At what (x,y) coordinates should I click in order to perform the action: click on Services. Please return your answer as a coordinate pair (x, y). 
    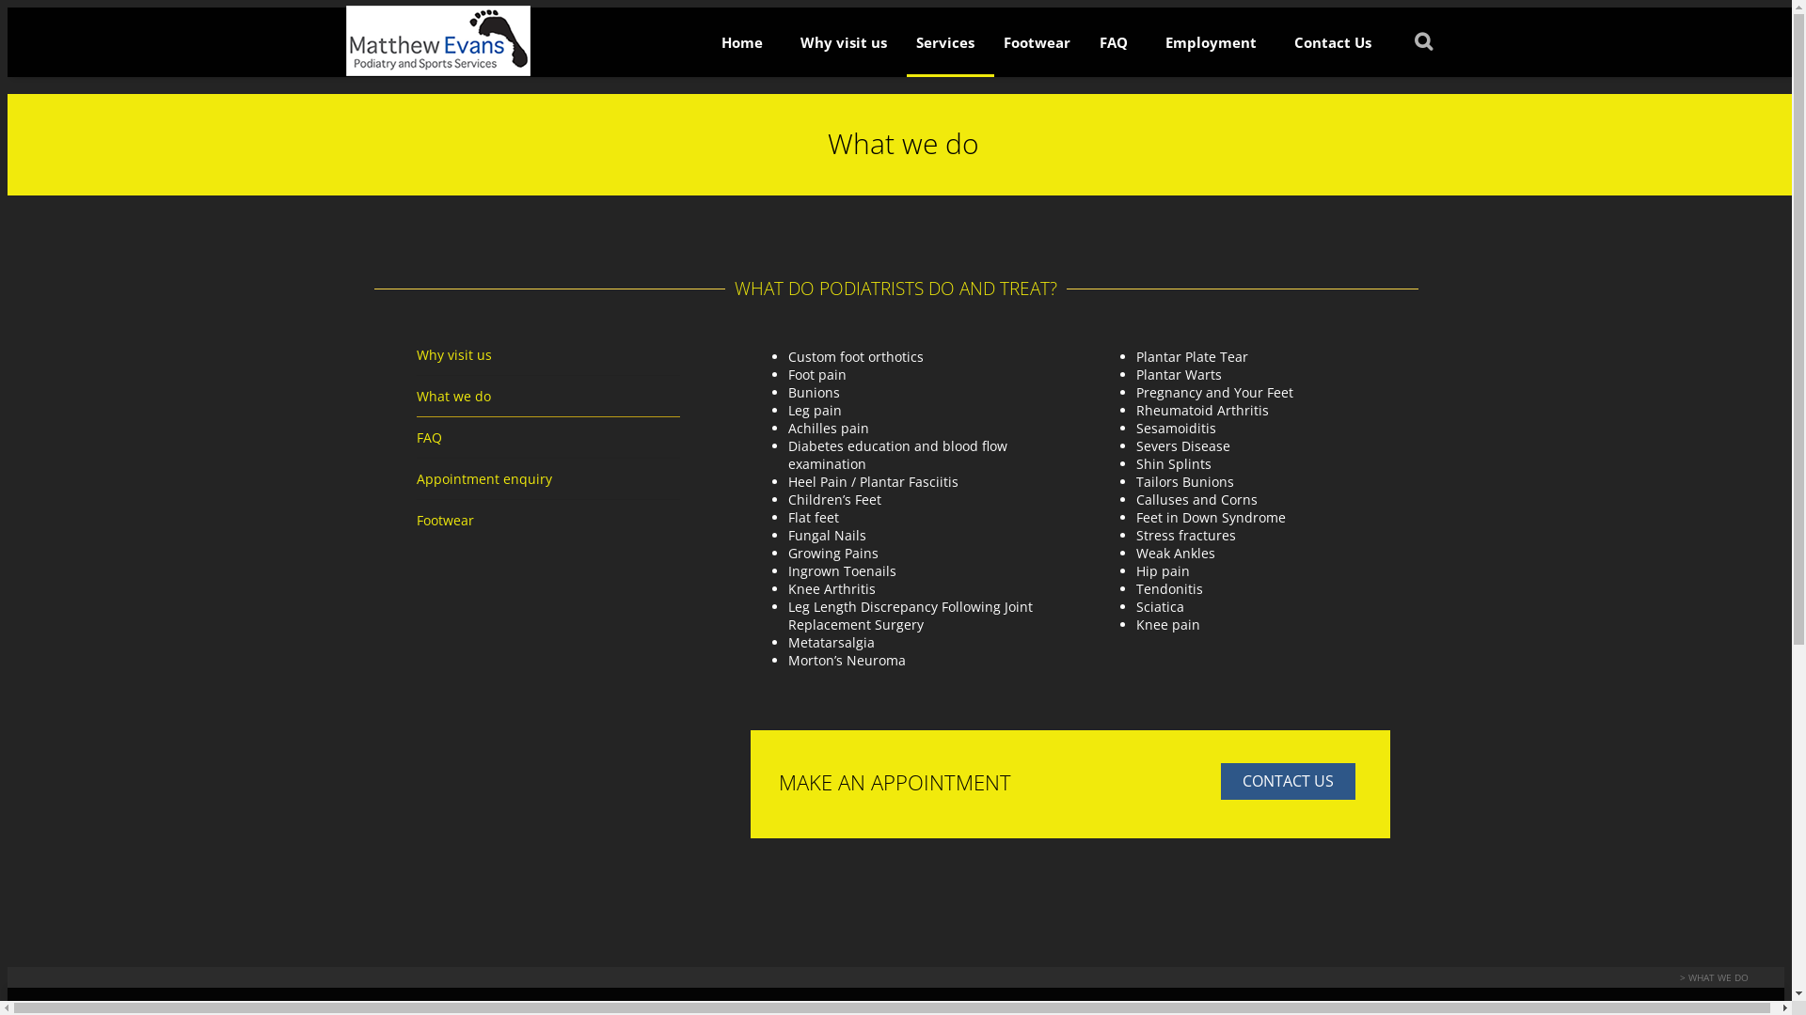
    Looking at the image, I should click on (941, 49).